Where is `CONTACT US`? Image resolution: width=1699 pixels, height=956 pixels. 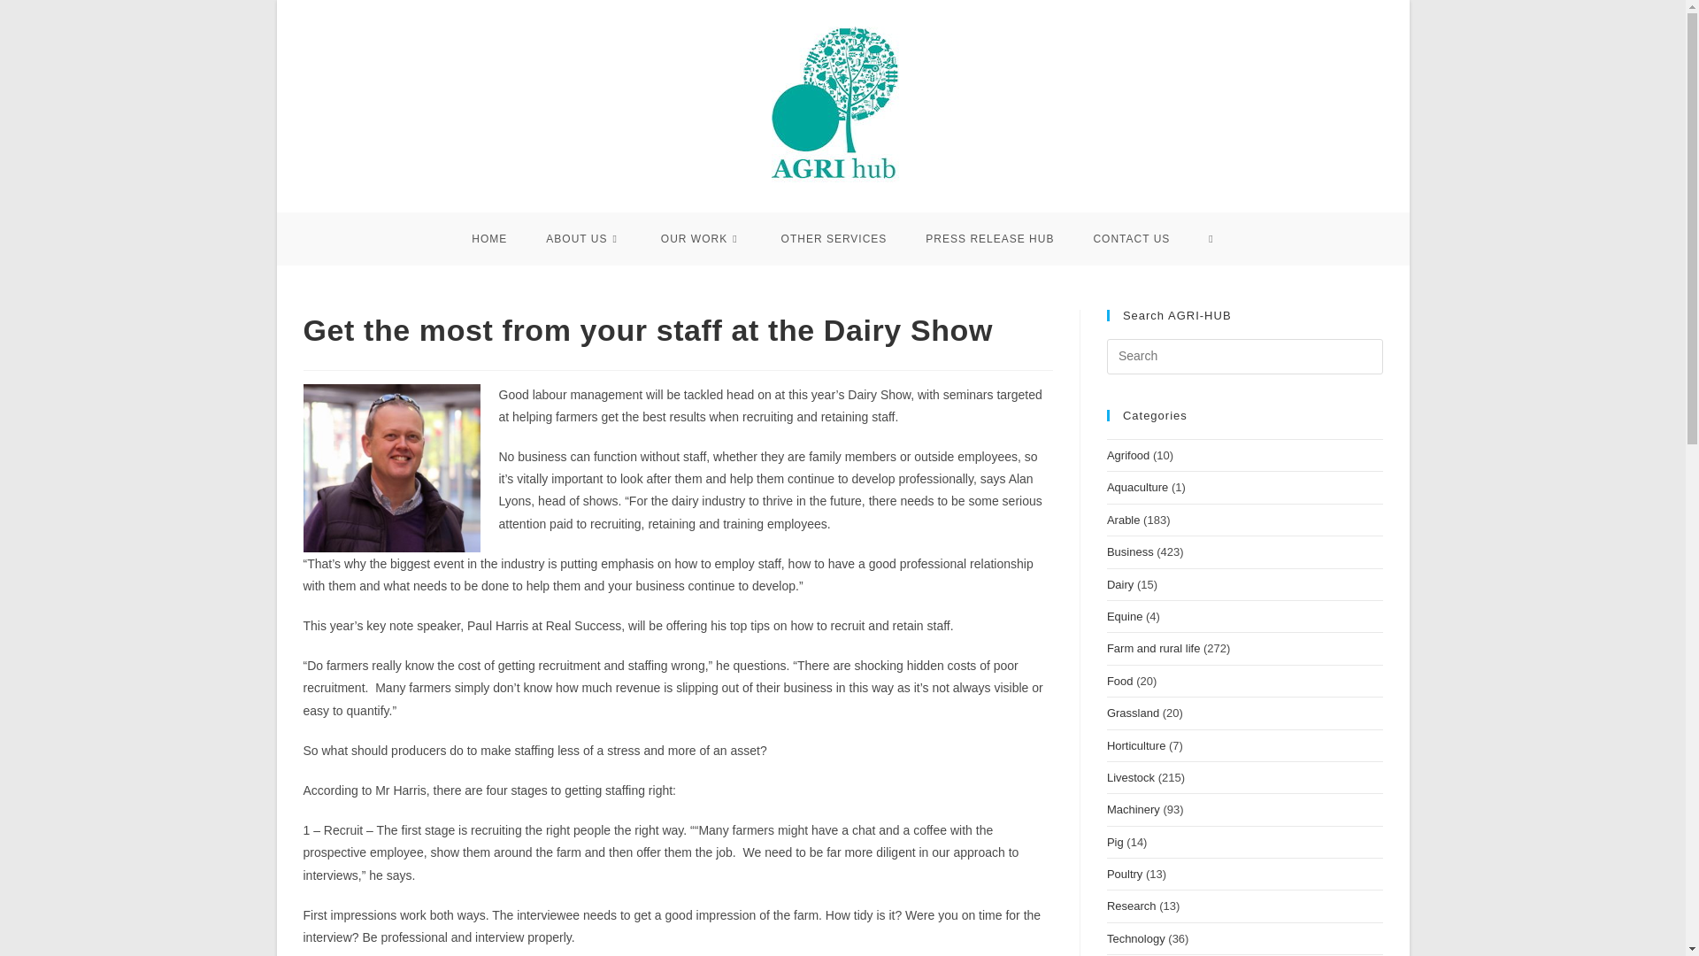 CONTACT US is located at coordinates (1131, 239).